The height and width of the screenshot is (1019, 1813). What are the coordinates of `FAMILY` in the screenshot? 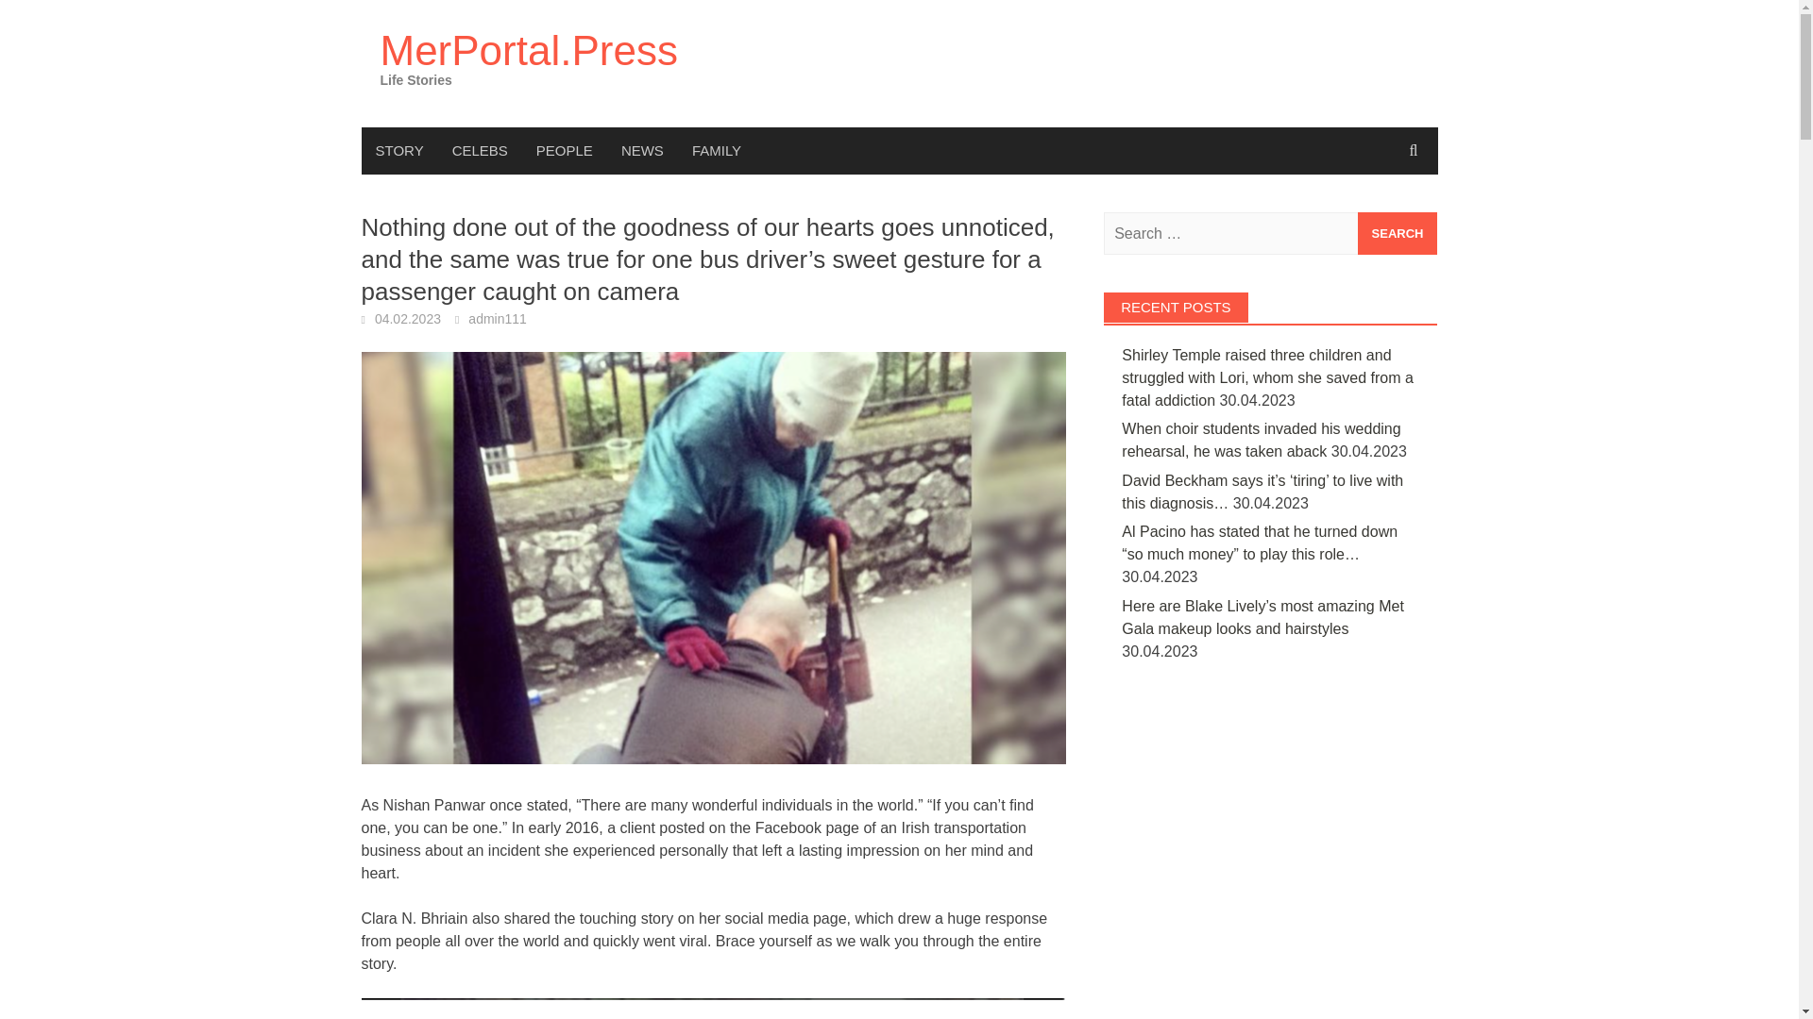 It's located at (717, 151).